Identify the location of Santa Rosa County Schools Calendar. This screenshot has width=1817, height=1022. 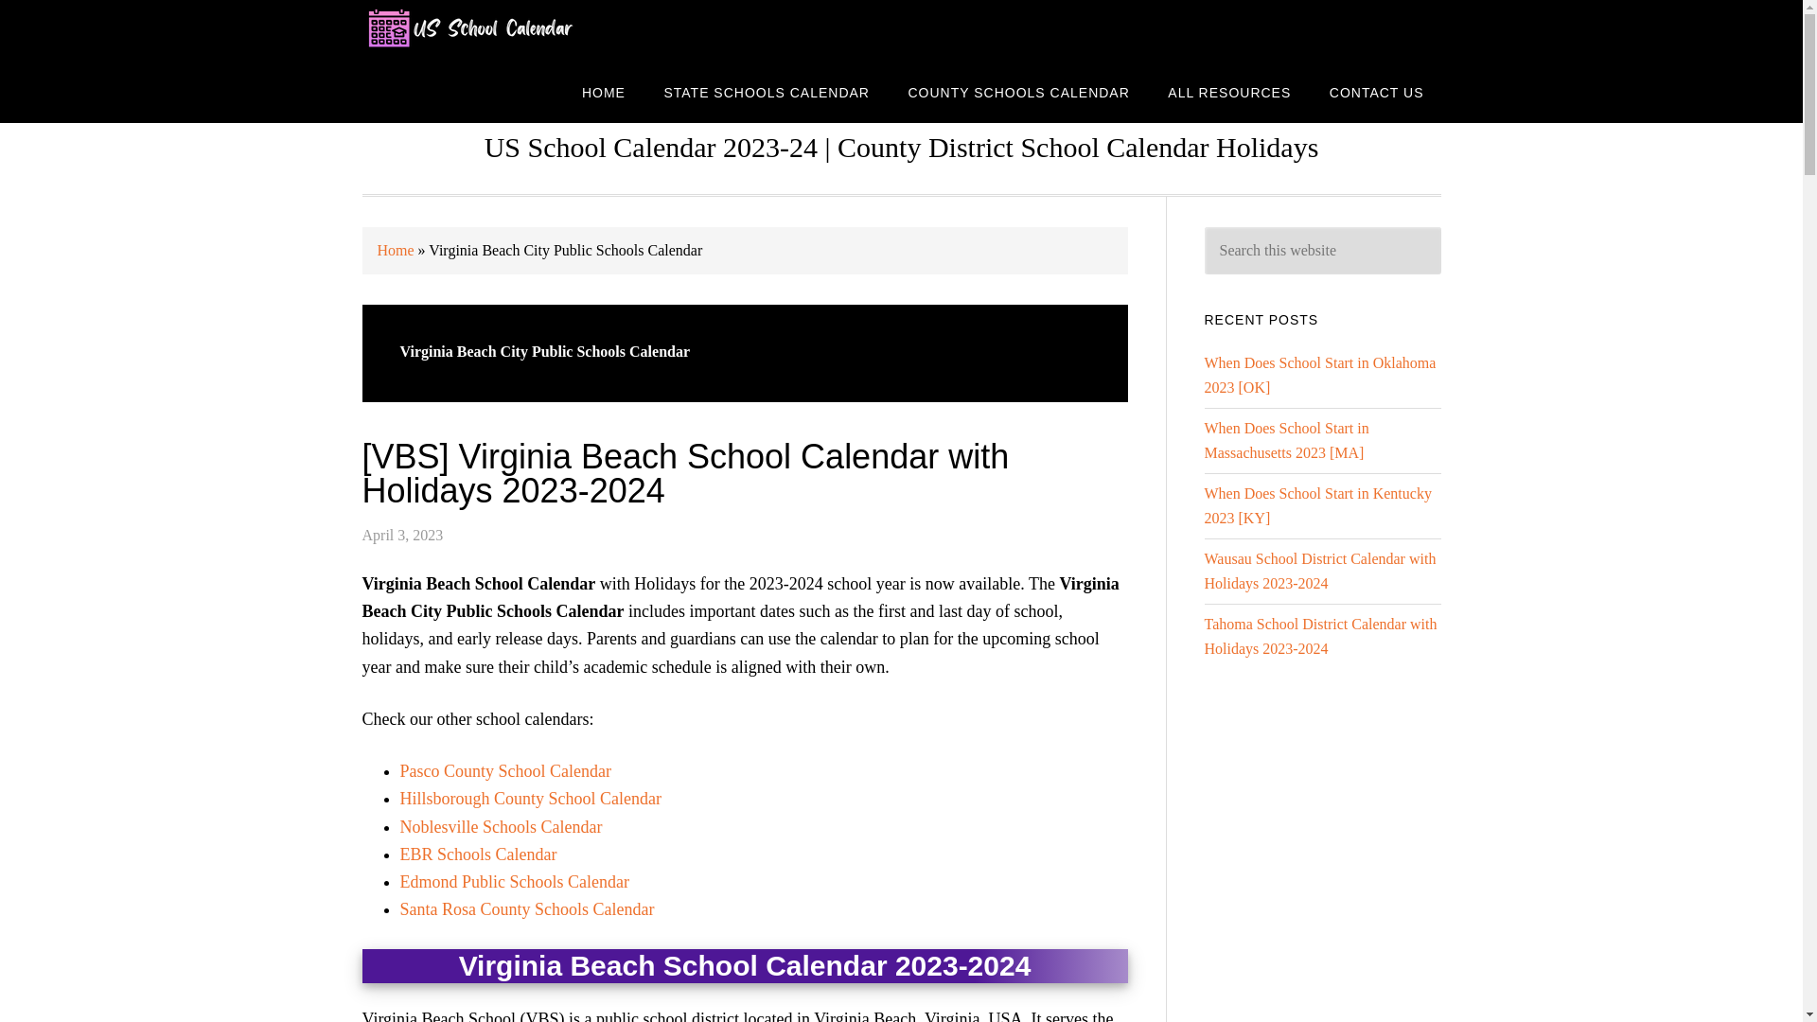
(526, 908).